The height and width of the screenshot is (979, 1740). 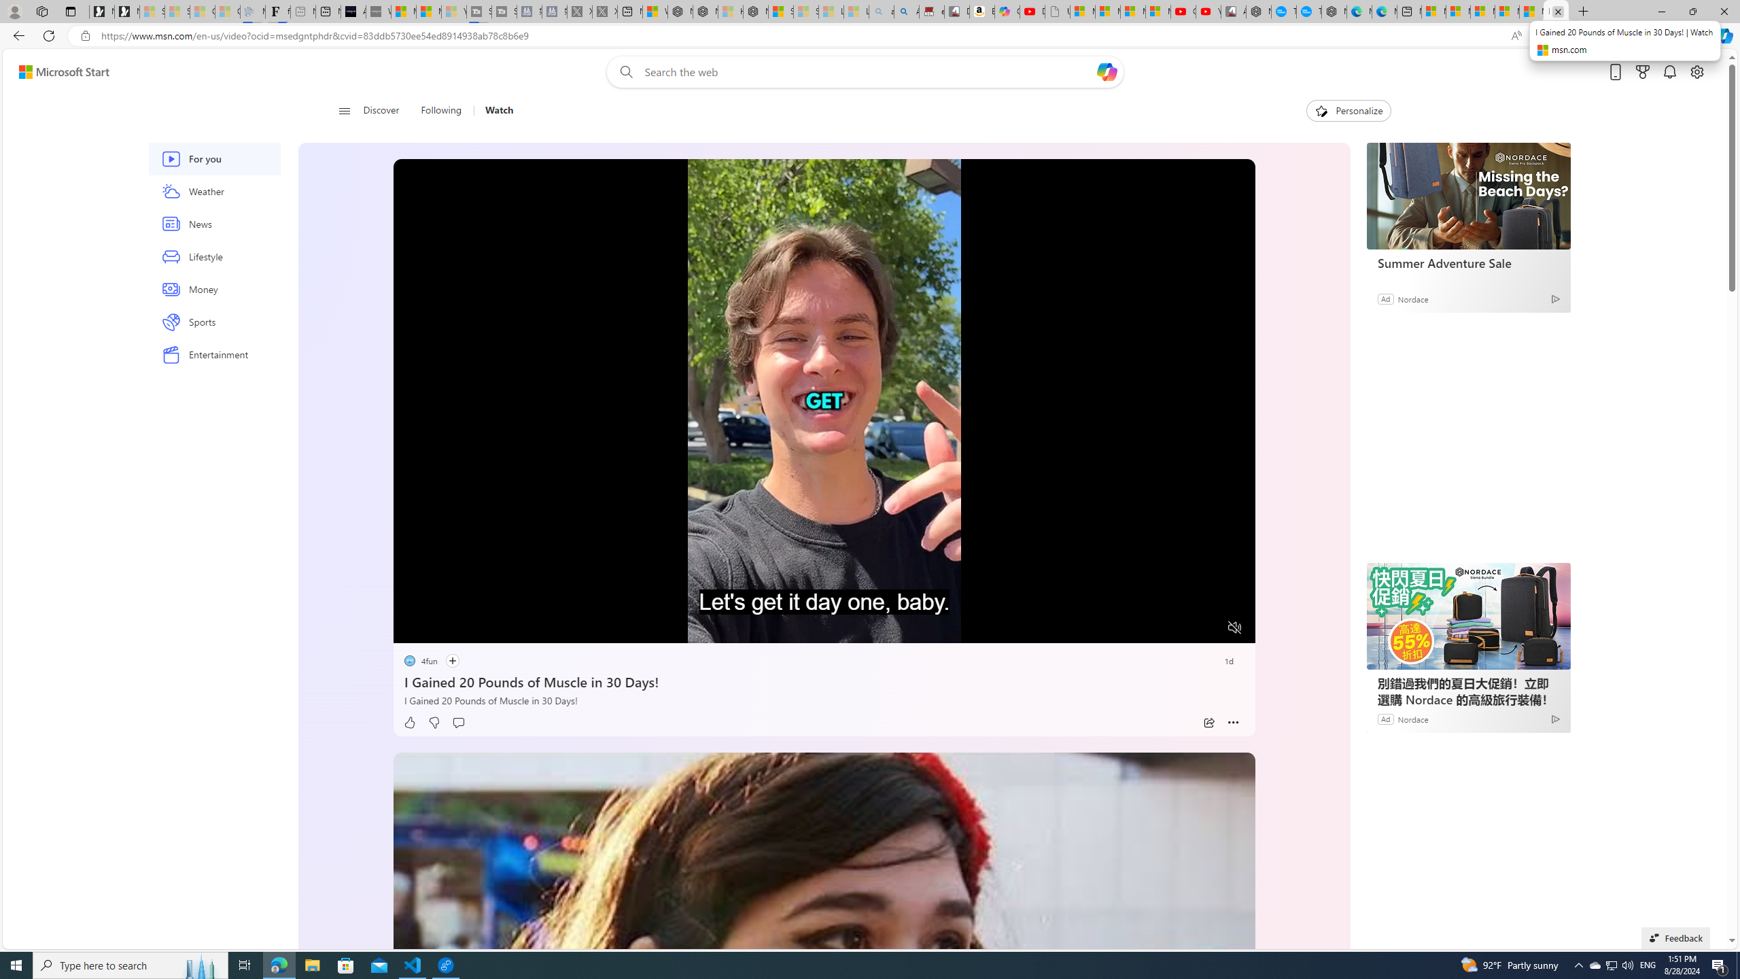 I want to click on X - Sleeping, so click(x=604, y=12).